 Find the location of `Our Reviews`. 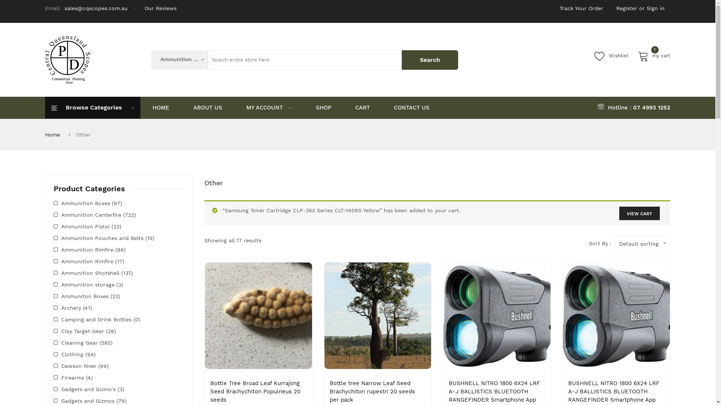

Our Reviews is located at coordinates (161, 8).